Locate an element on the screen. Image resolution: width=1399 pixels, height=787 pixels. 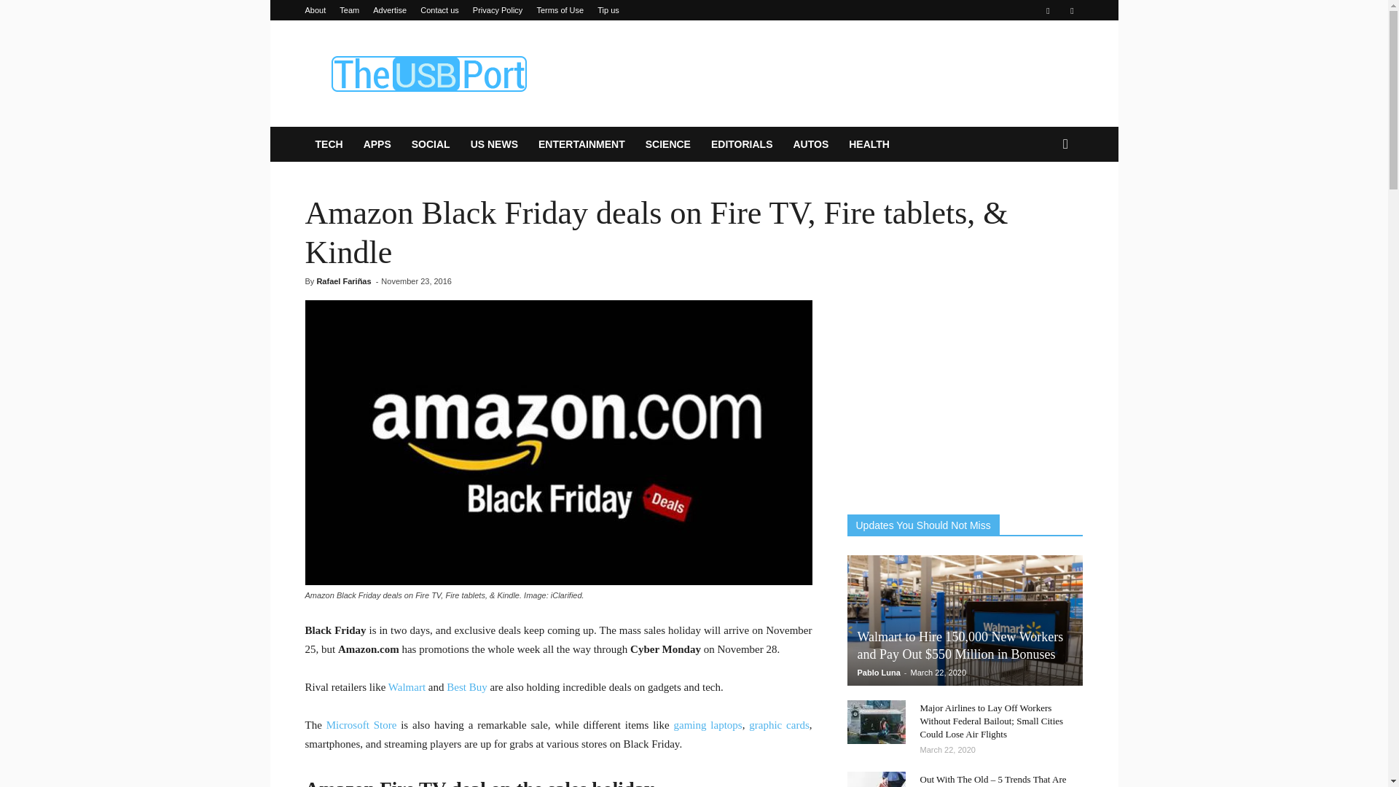
ENTERTAINMENT is located at coordinates (581, 144).